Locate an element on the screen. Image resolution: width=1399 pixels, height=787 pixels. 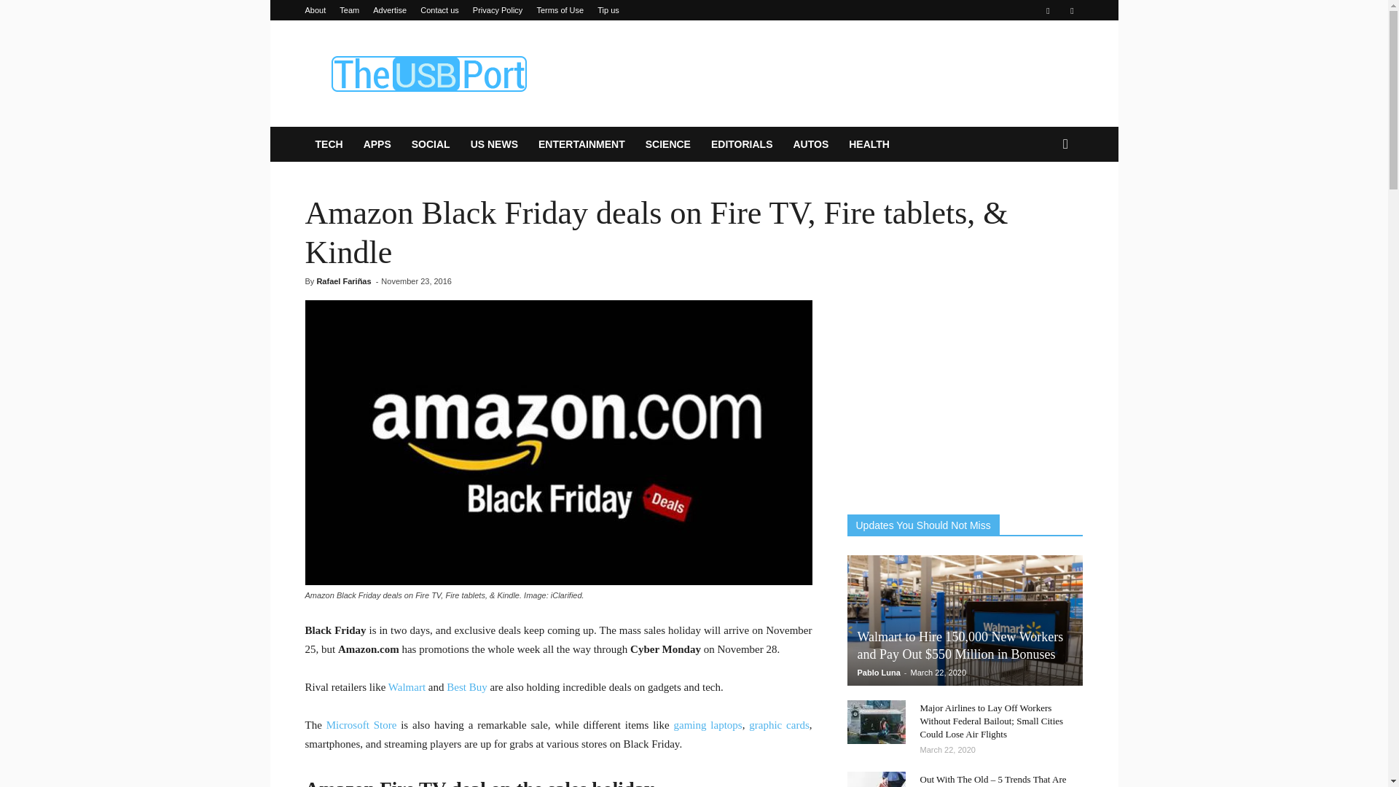
ENTERTAINMENT is located at coordinates (581, 144).